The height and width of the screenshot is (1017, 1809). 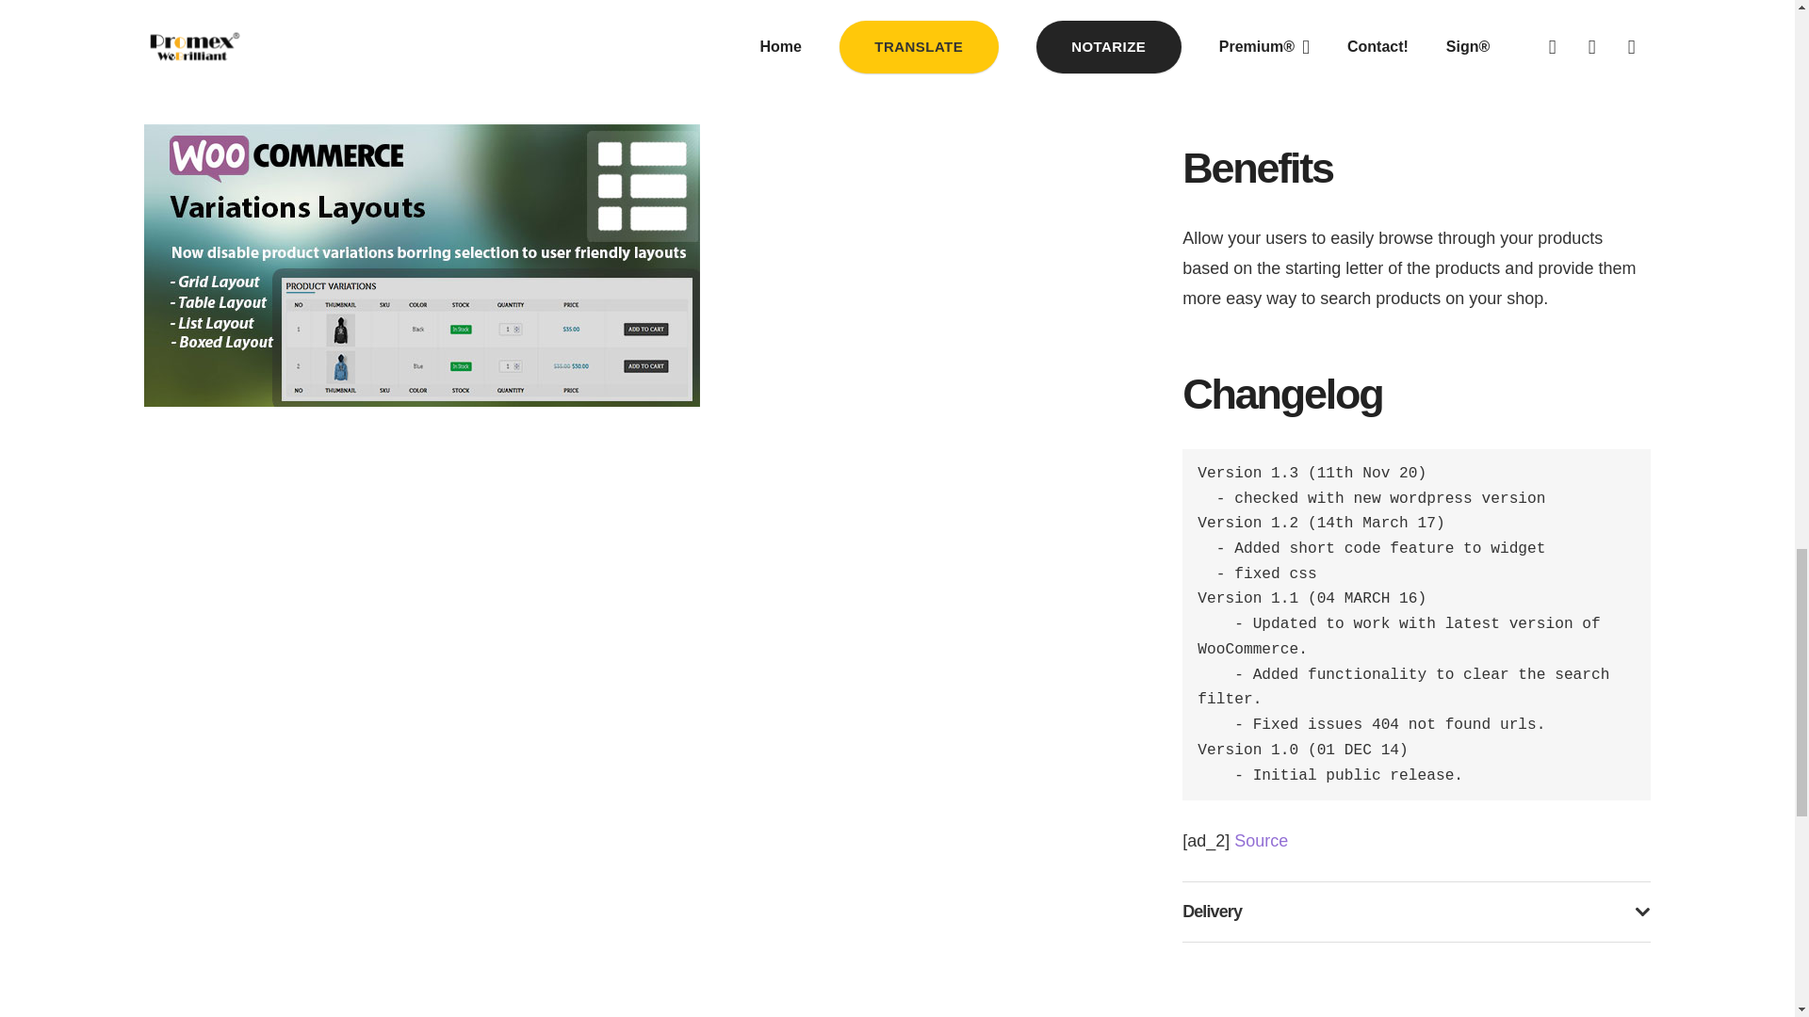 What do you see at coordinates (1261, 840) in the screenshot?
I see `Source` at bounding box center [1261, 840].